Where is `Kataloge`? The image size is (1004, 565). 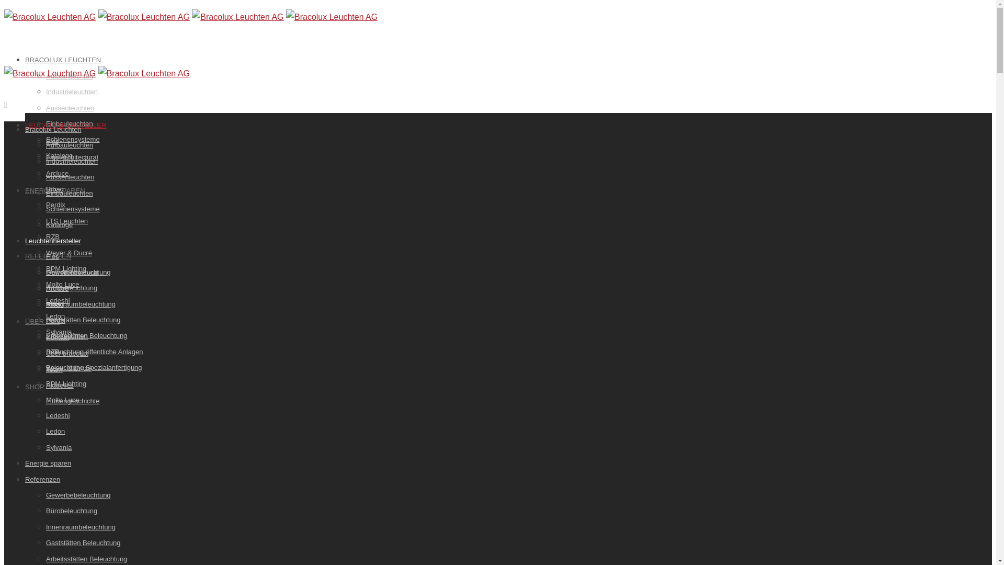
Kataloge is located at coordinates (60, 225).